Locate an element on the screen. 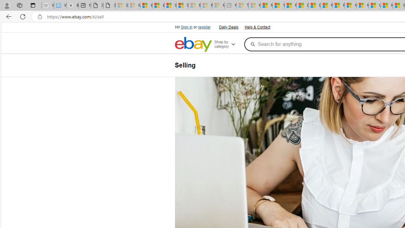 The height and width of the screenshot is (228, 405). Microsoft Services Agreement - Sleeping is located at coordinates (134, 6).